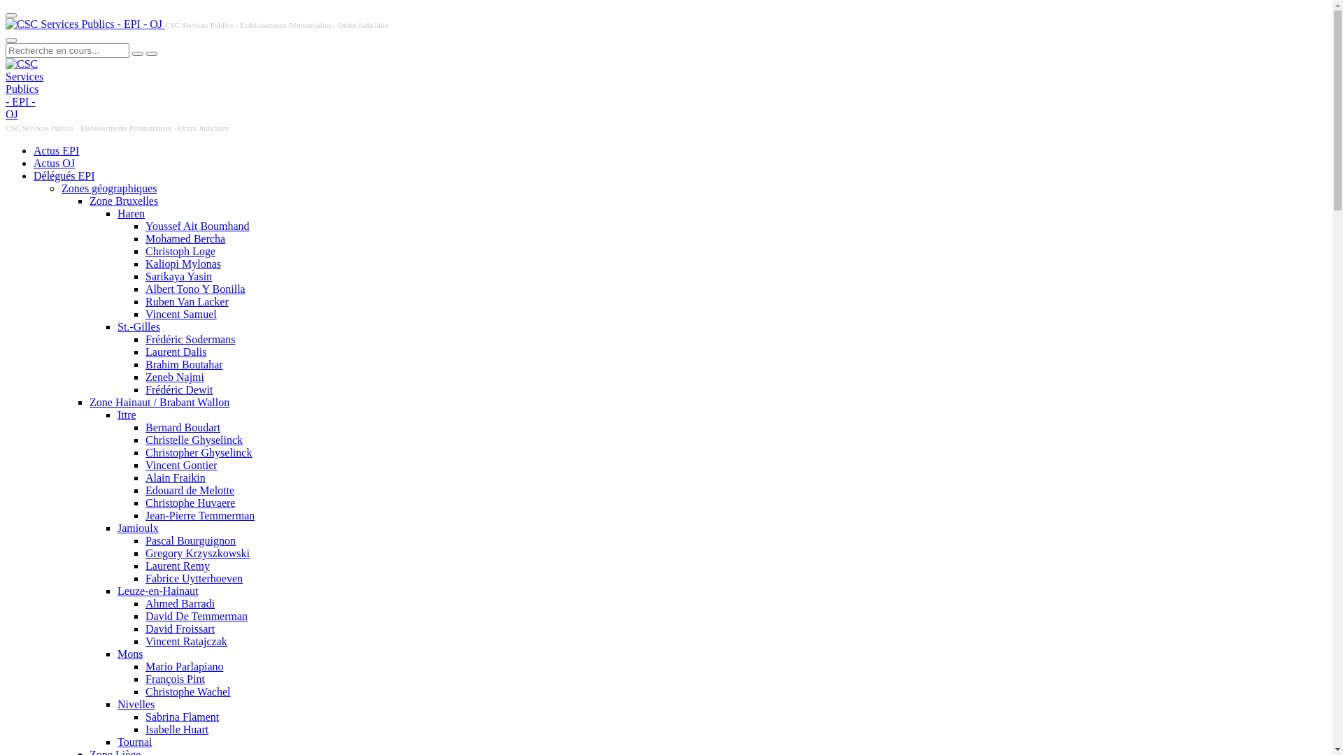 This screenshot has height=755, width=1343. Describe the element at coordinates (194, 579) in the screenshot. I see `Fabrice Uytterhoeven` at that location.